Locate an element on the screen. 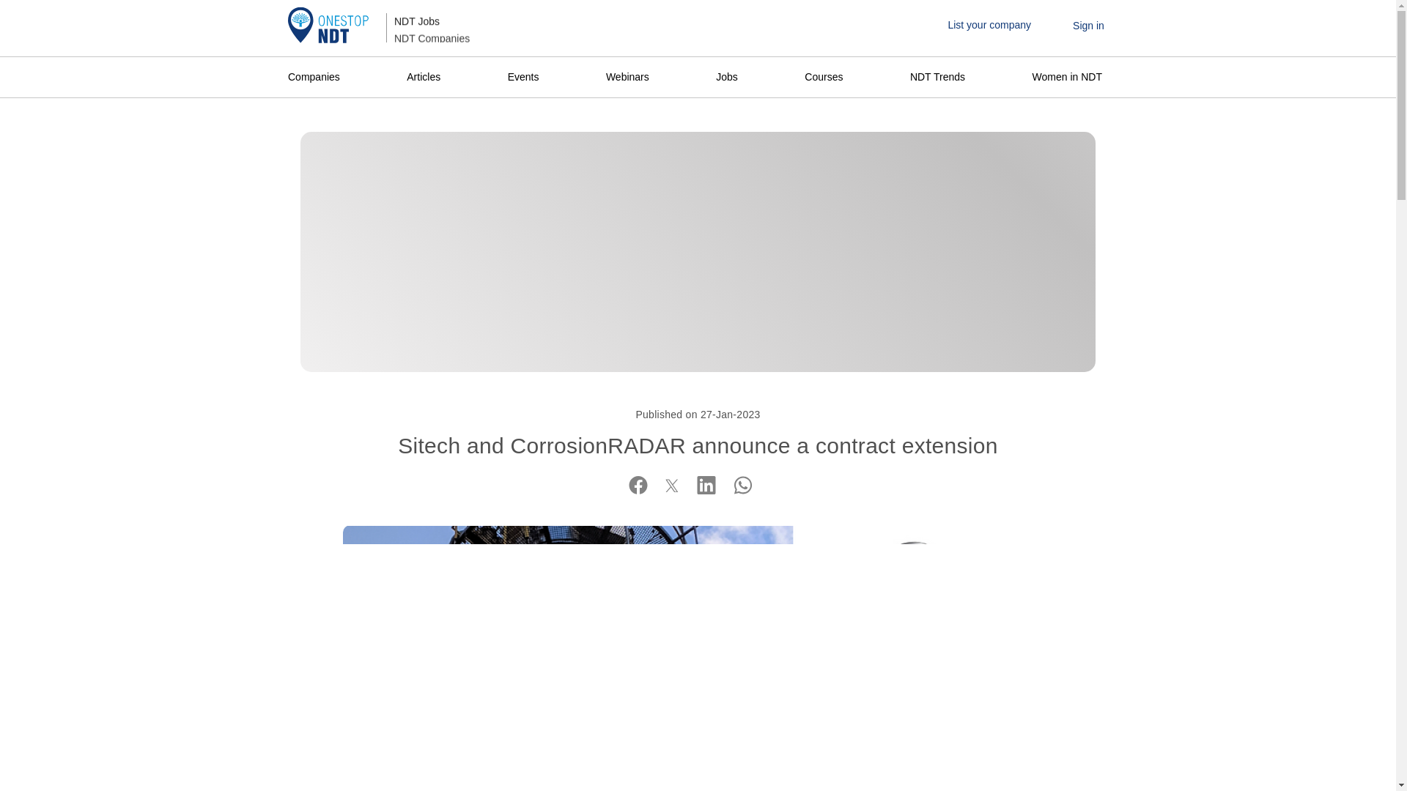 The width and height of the screenshot is (1407, 791). Women in NDT is located at coordinates (1067, 78).